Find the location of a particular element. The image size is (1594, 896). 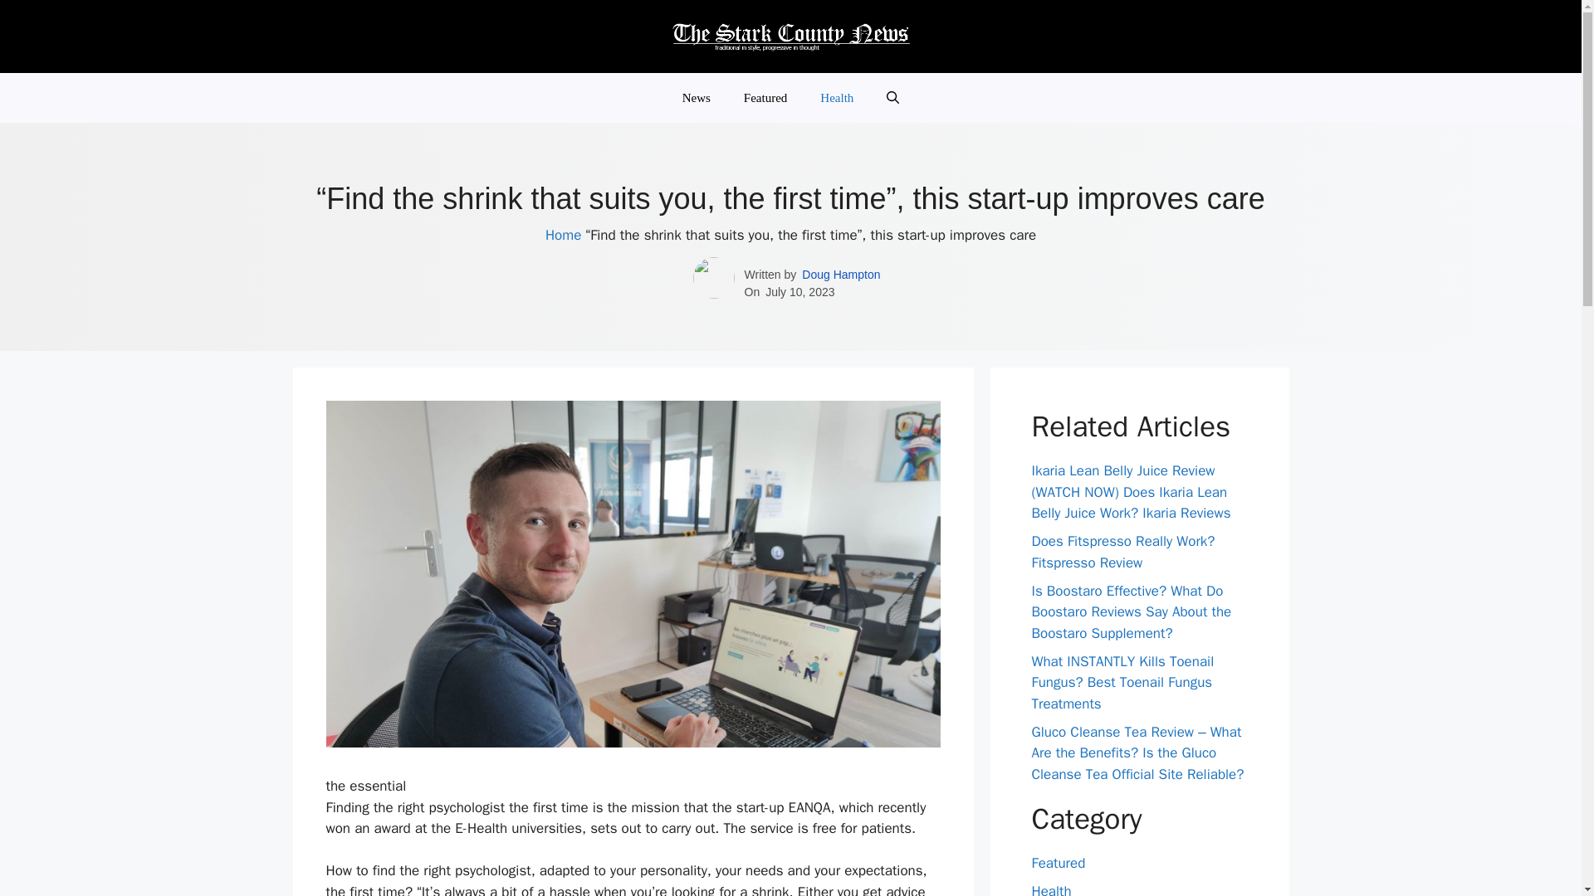

News is located at coordinates (696, 97).